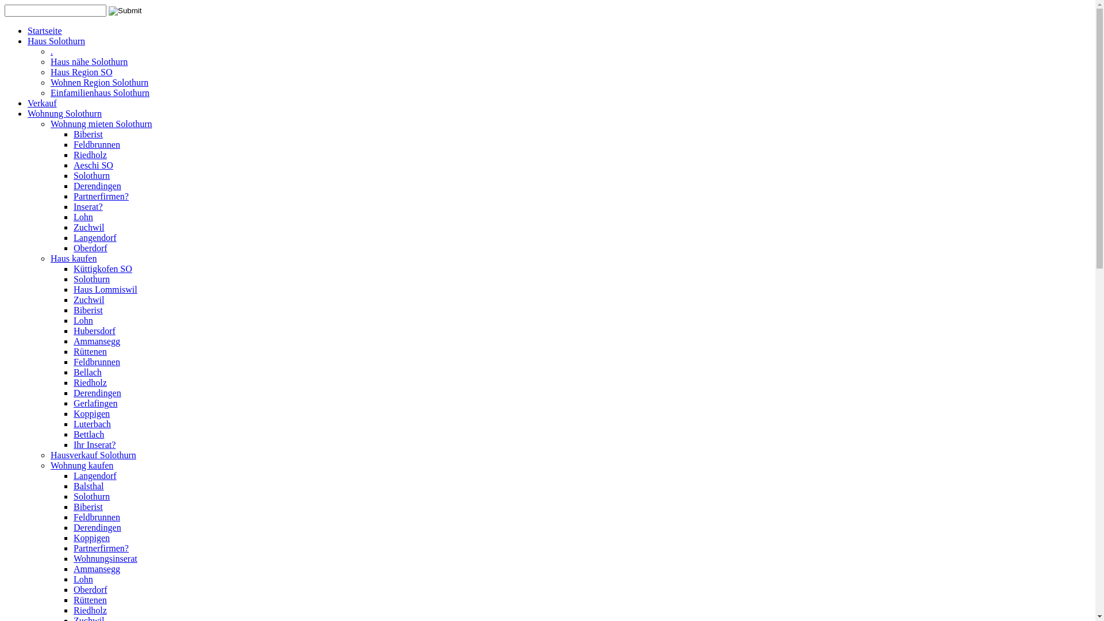 This screenshot has height=621, width=1104. What do you see at coordinates (98, 186) in the screenshot?
I see `Derendingen` at bounding box center [98, 186].